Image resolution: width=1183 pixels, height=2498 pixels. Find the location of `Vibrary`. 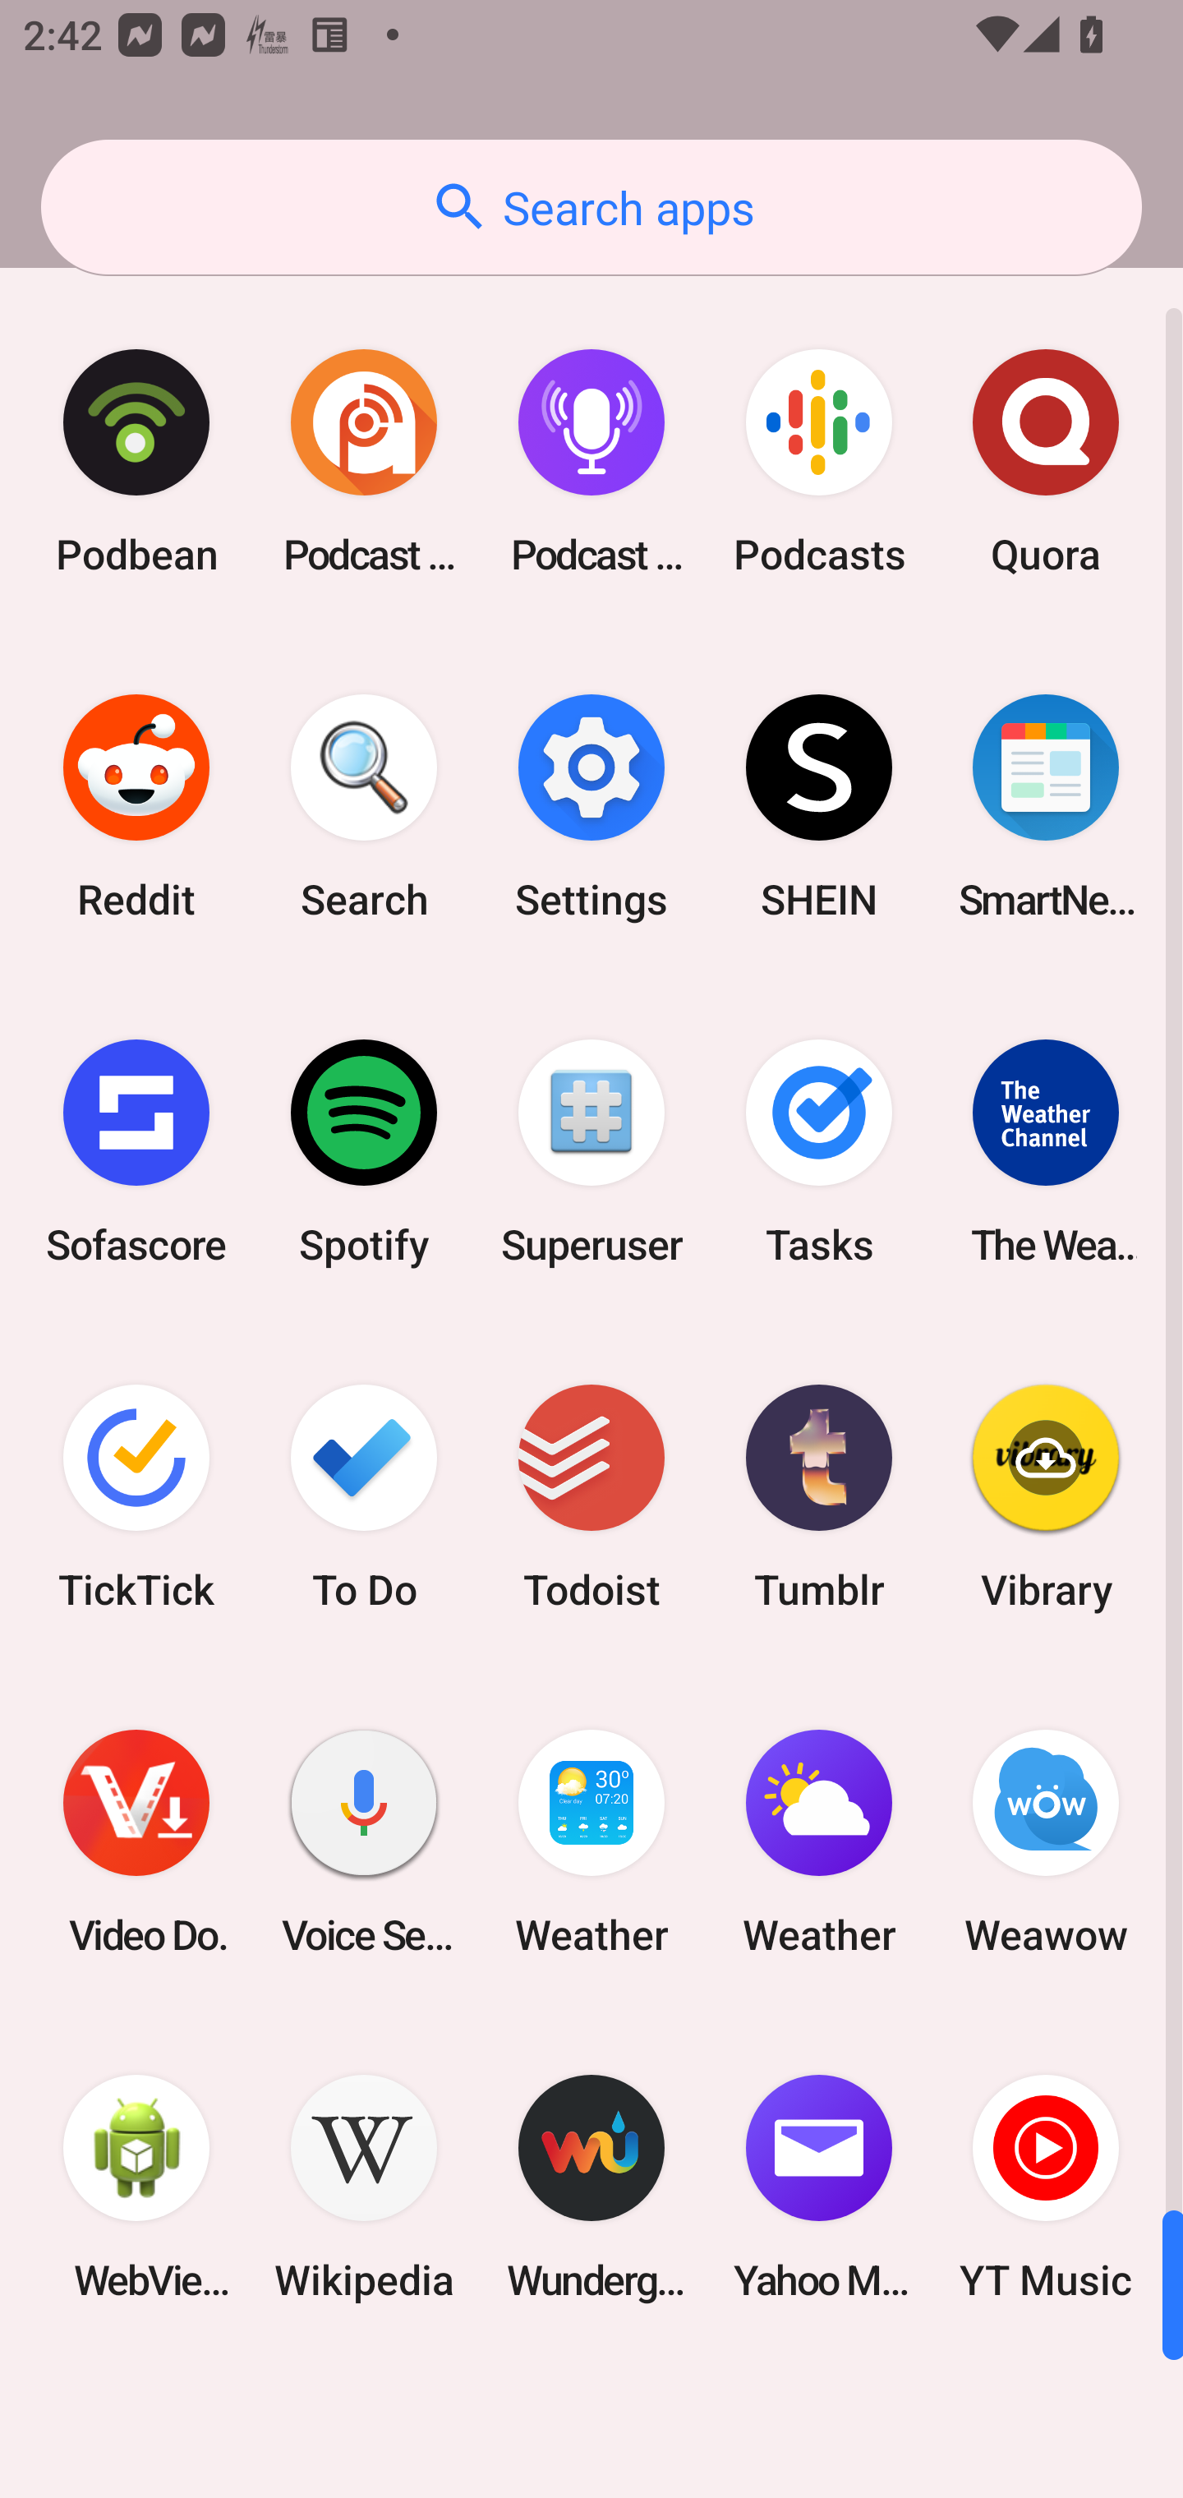

Vibrary is located at coordinates (1046, 1496).